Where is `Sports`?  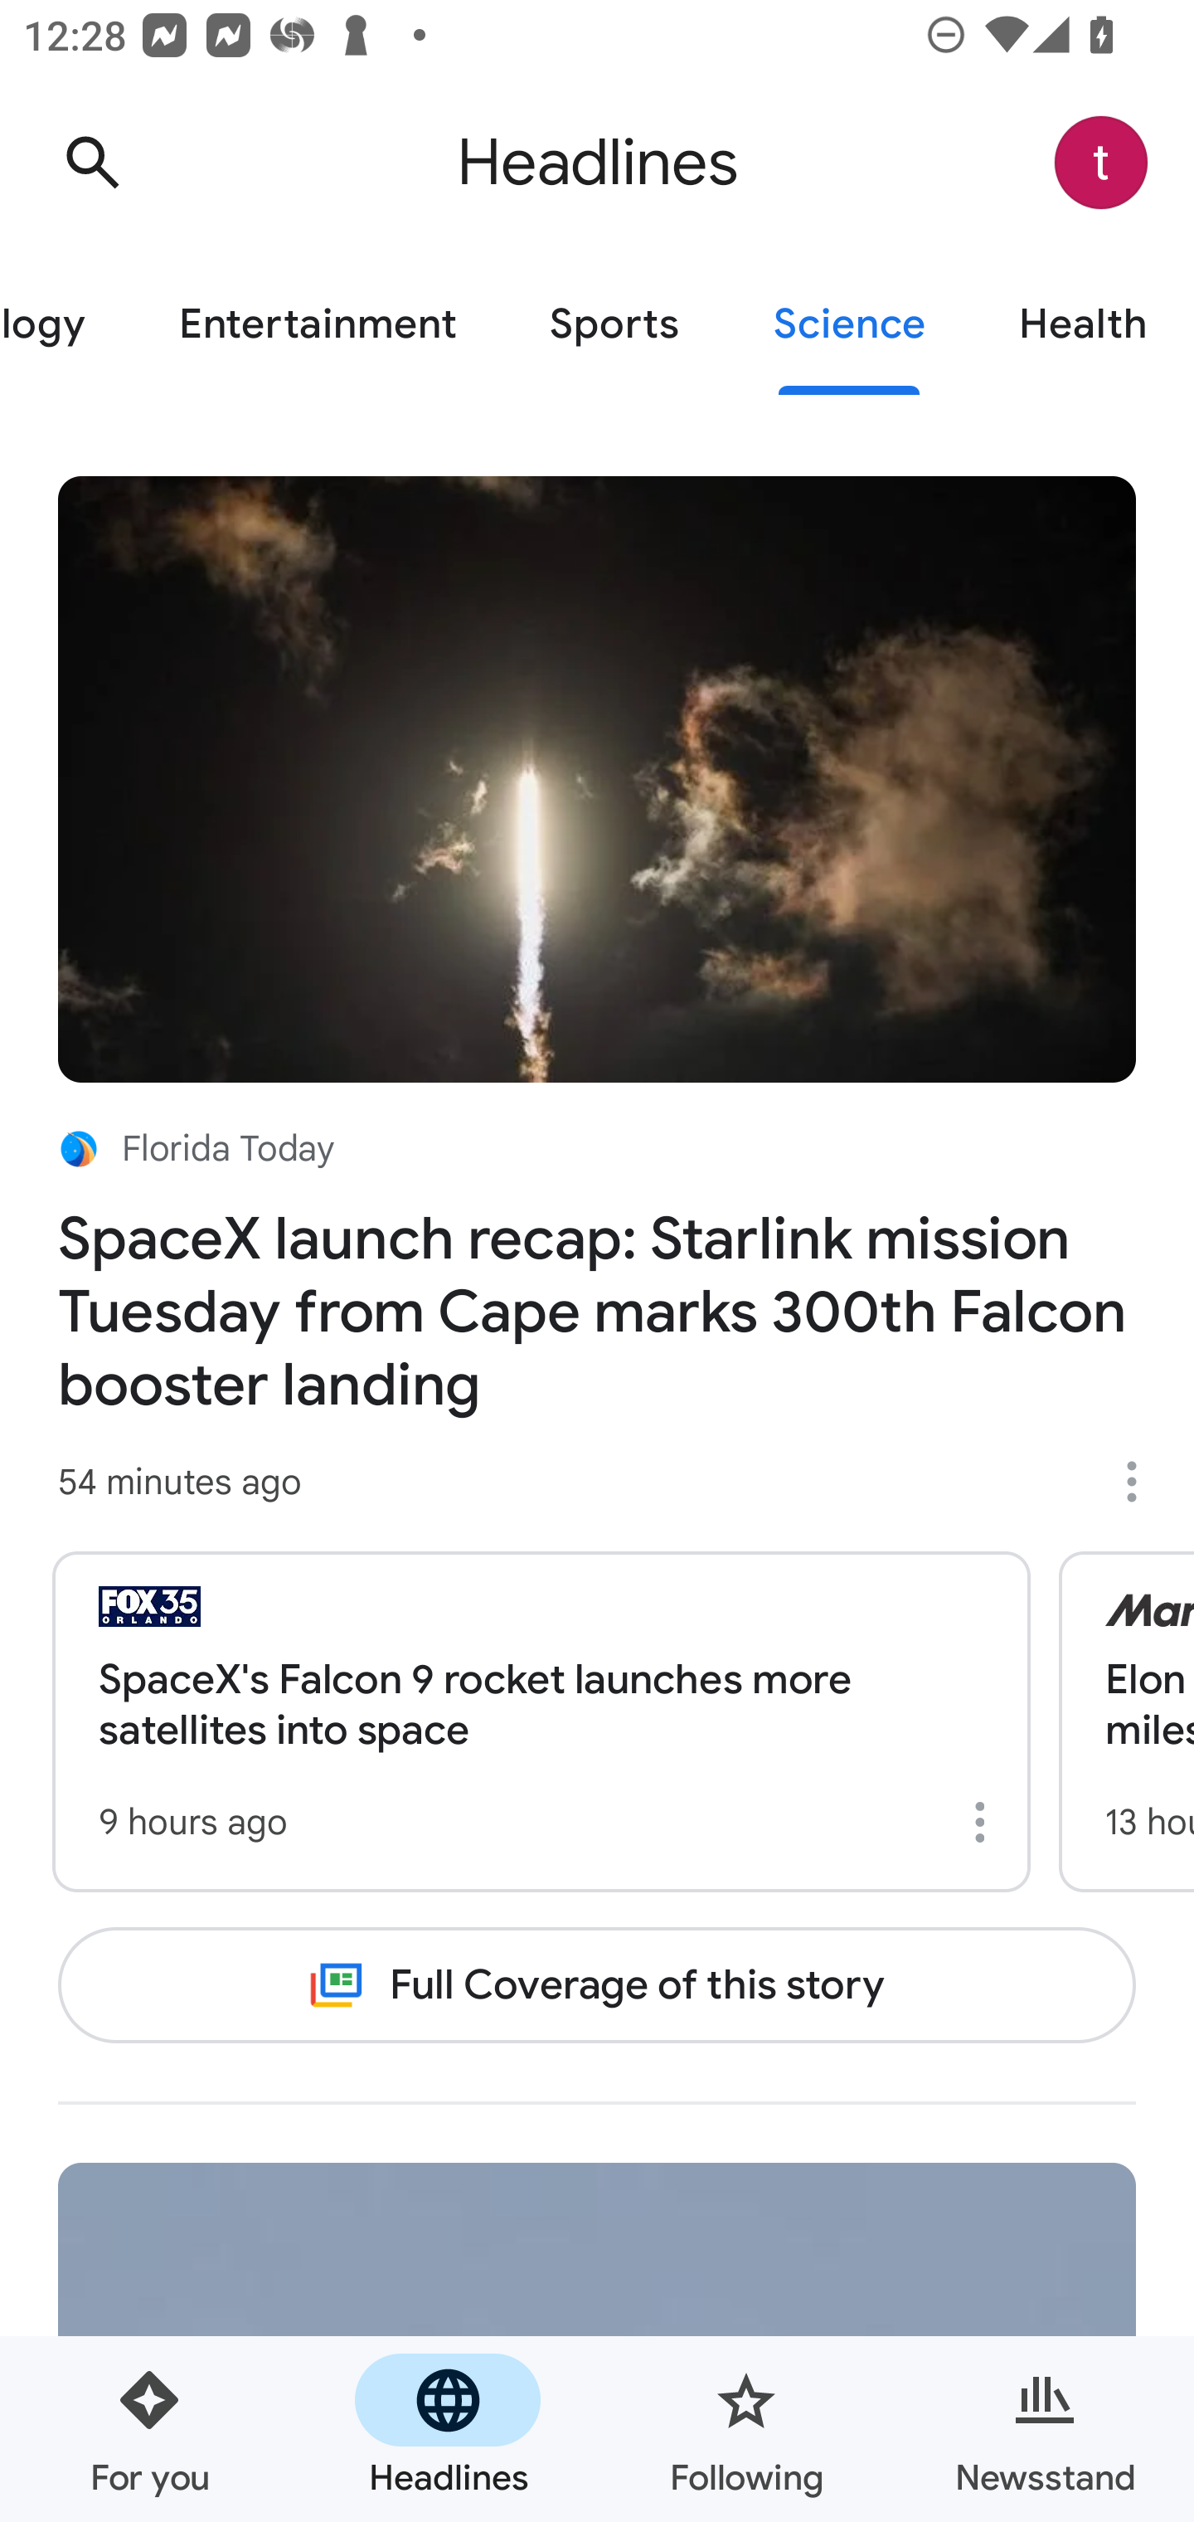
Sports is located at coordinates (614, 325).